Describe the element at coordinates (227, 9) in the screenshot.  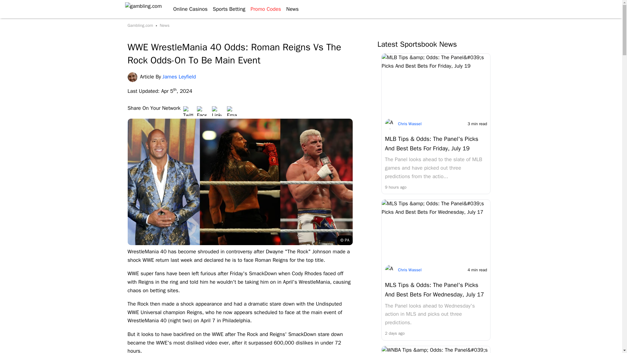
I see `Sports Betting` at that location.